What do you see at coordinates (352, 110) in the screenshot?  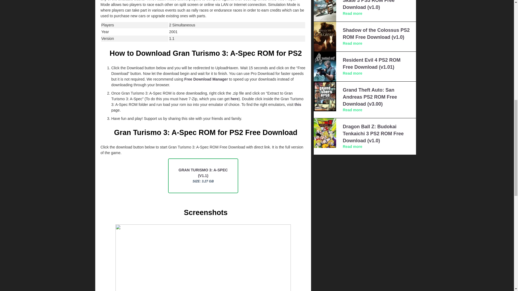 I see `Read more` at bounding box center [352, 110].